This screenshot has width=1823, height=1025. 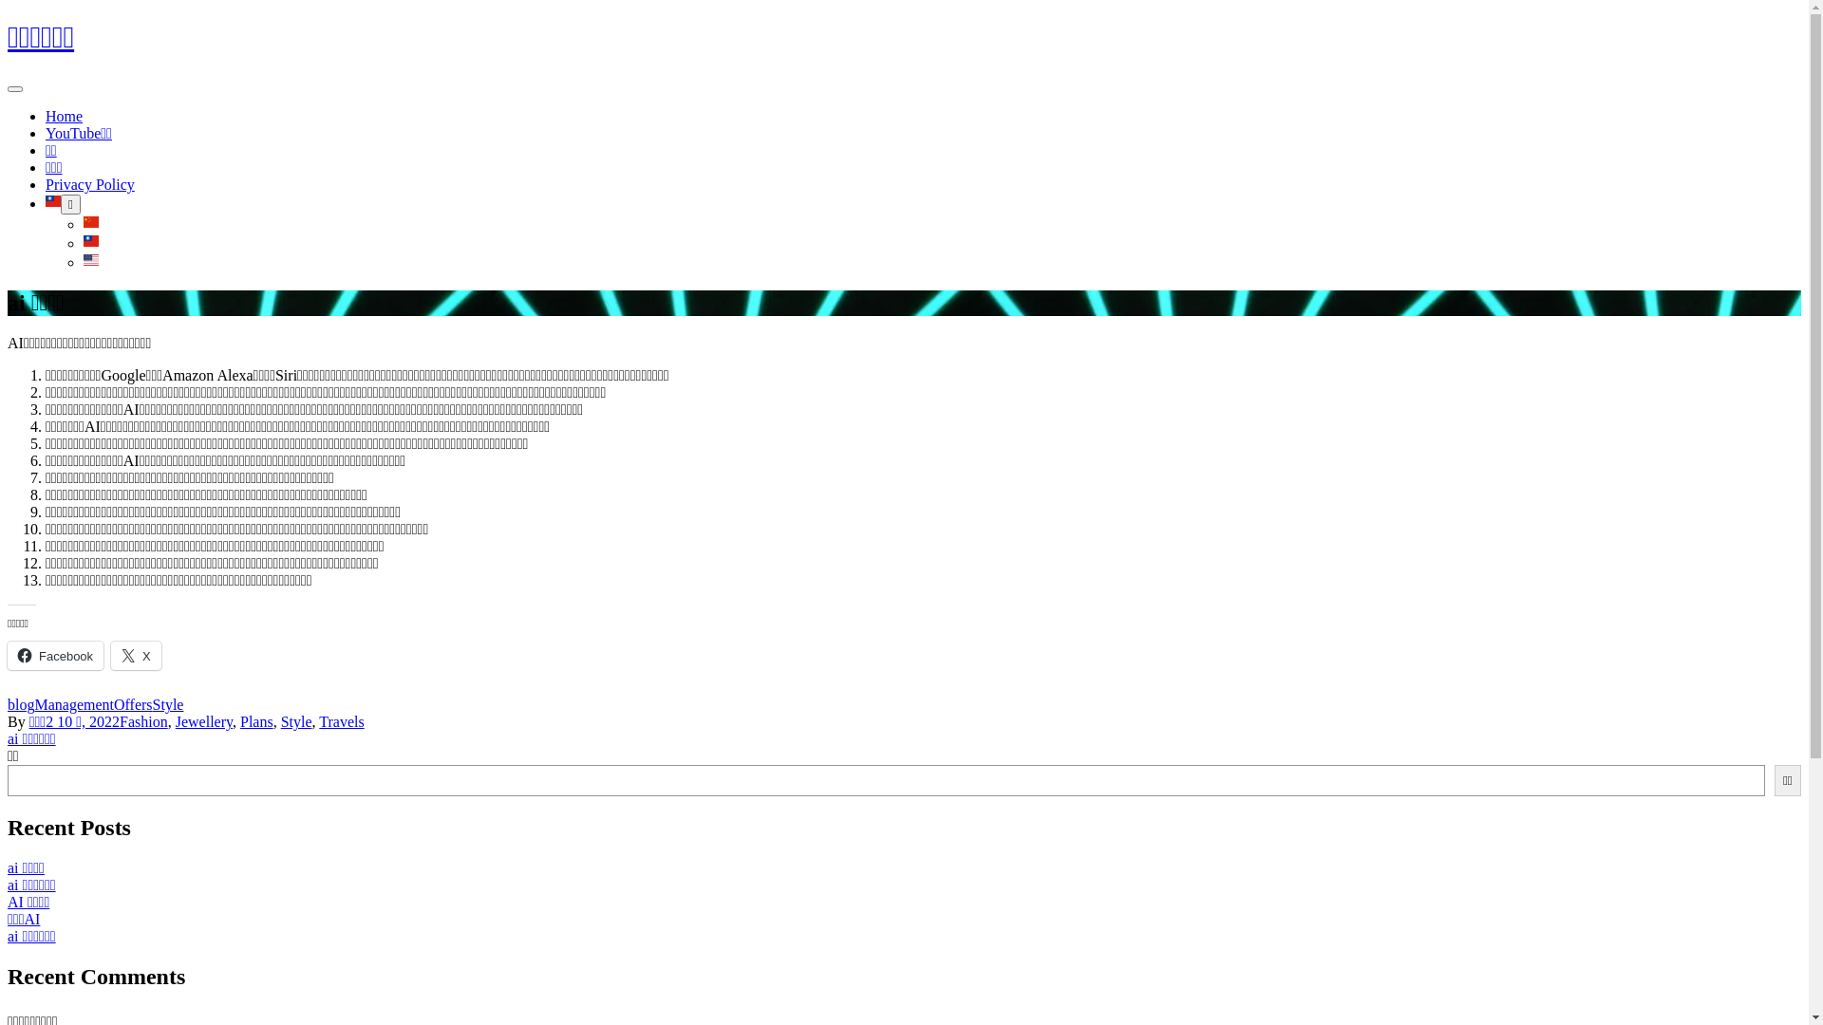 I want to click on Offers, so click(x=133, y=704).